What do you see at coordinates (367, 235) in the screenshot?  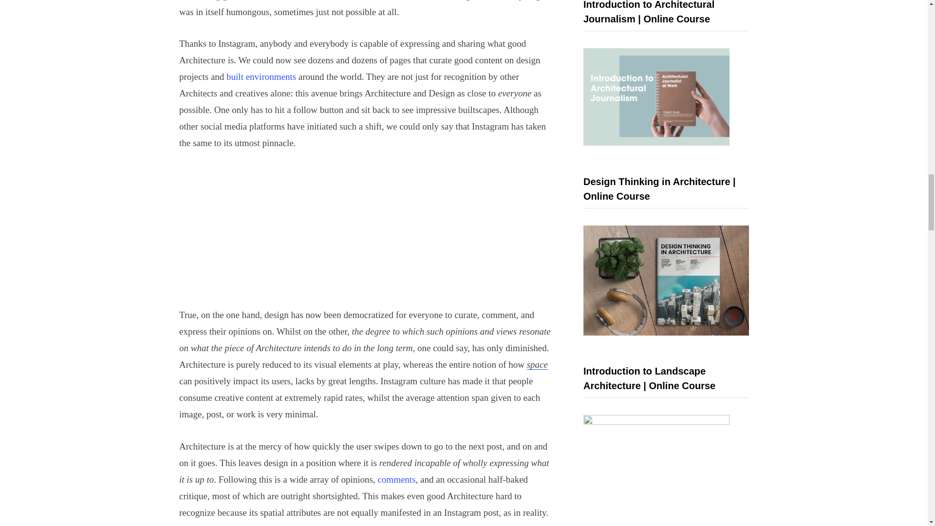 I see `Advertisement` at bounding box center [367, 235].